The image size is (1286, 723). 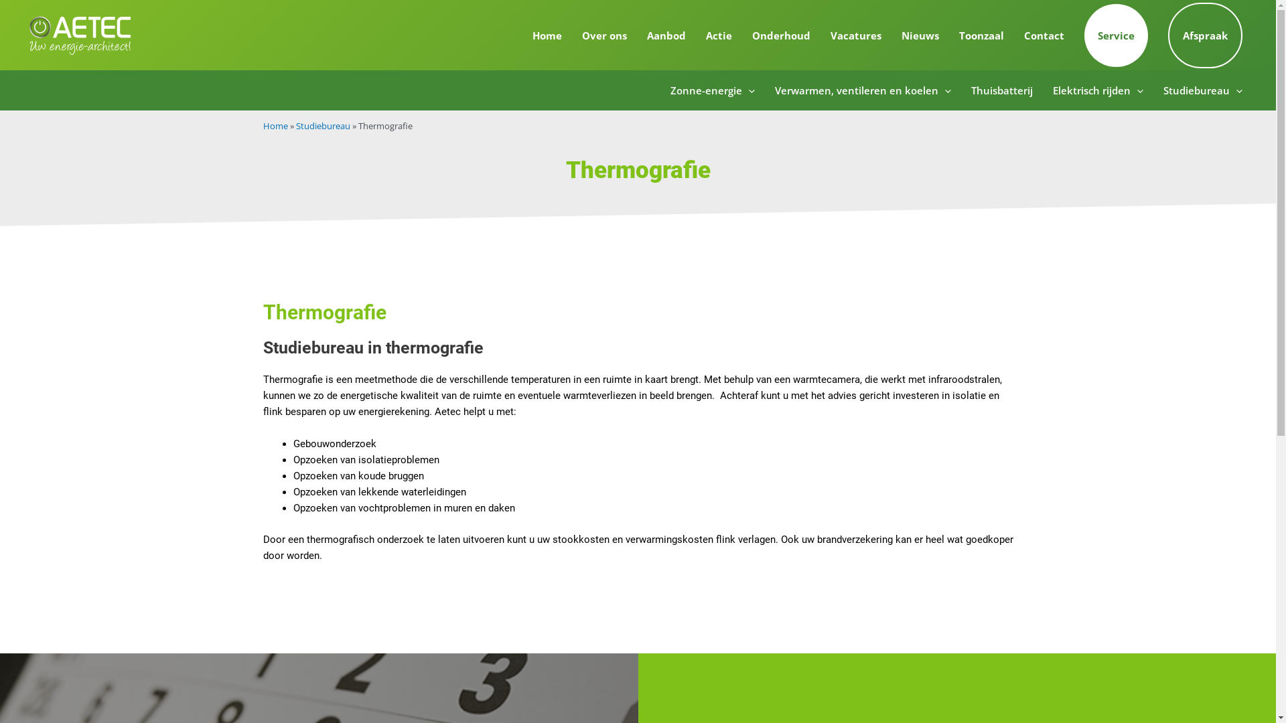 What do you see at coordinates (1116, 35) in the screenshot?
I see `Service` at bounding box center [1116, 35].